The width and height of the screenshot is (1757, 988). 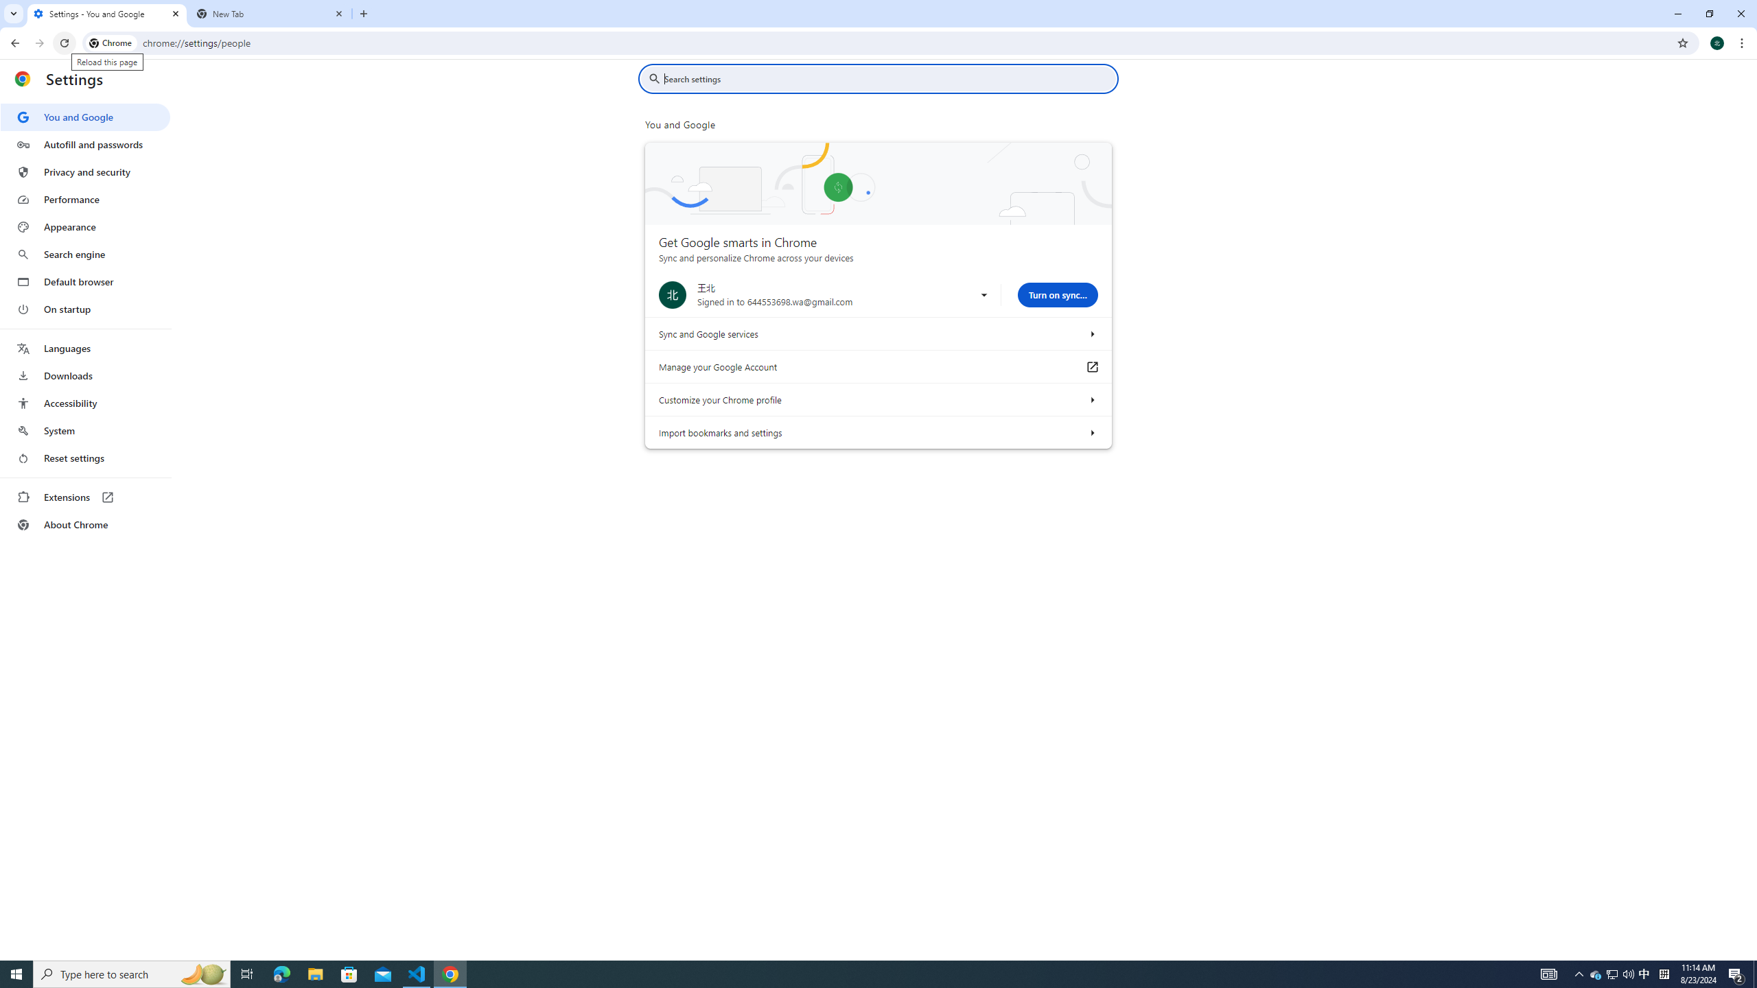 What do you see at coordinates (85, 458) in the screenshot?
I see `Reset settings` at bounding box center [85, 458].